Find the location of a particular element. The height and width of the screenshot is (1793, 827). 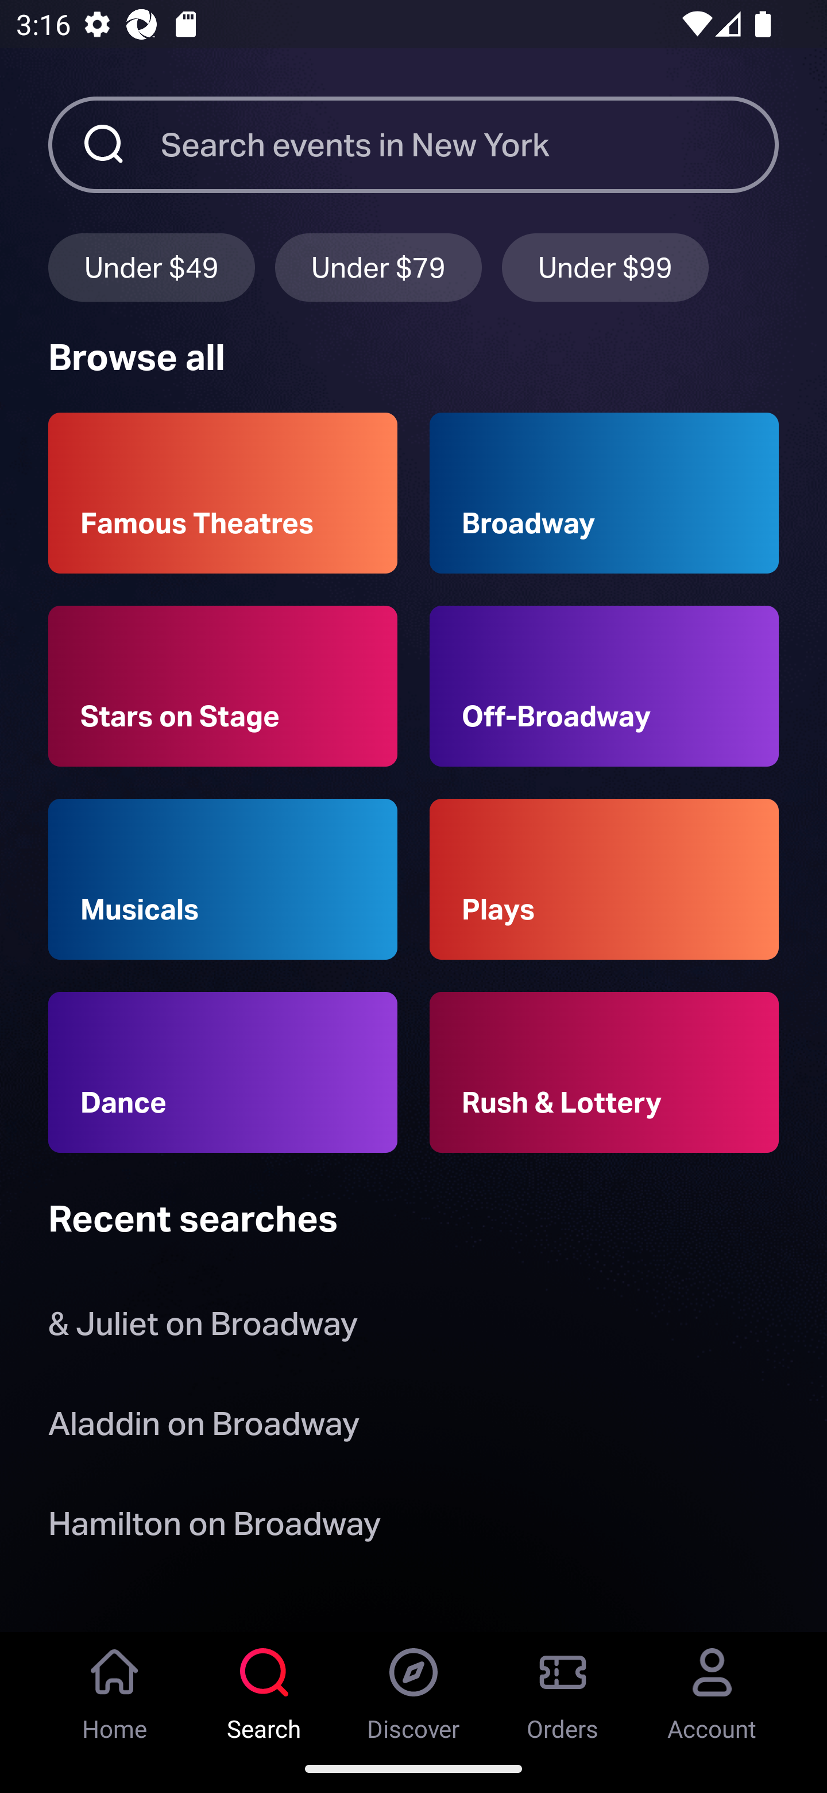

Aladdin on Broadway is located at coordinates (203, 1428).